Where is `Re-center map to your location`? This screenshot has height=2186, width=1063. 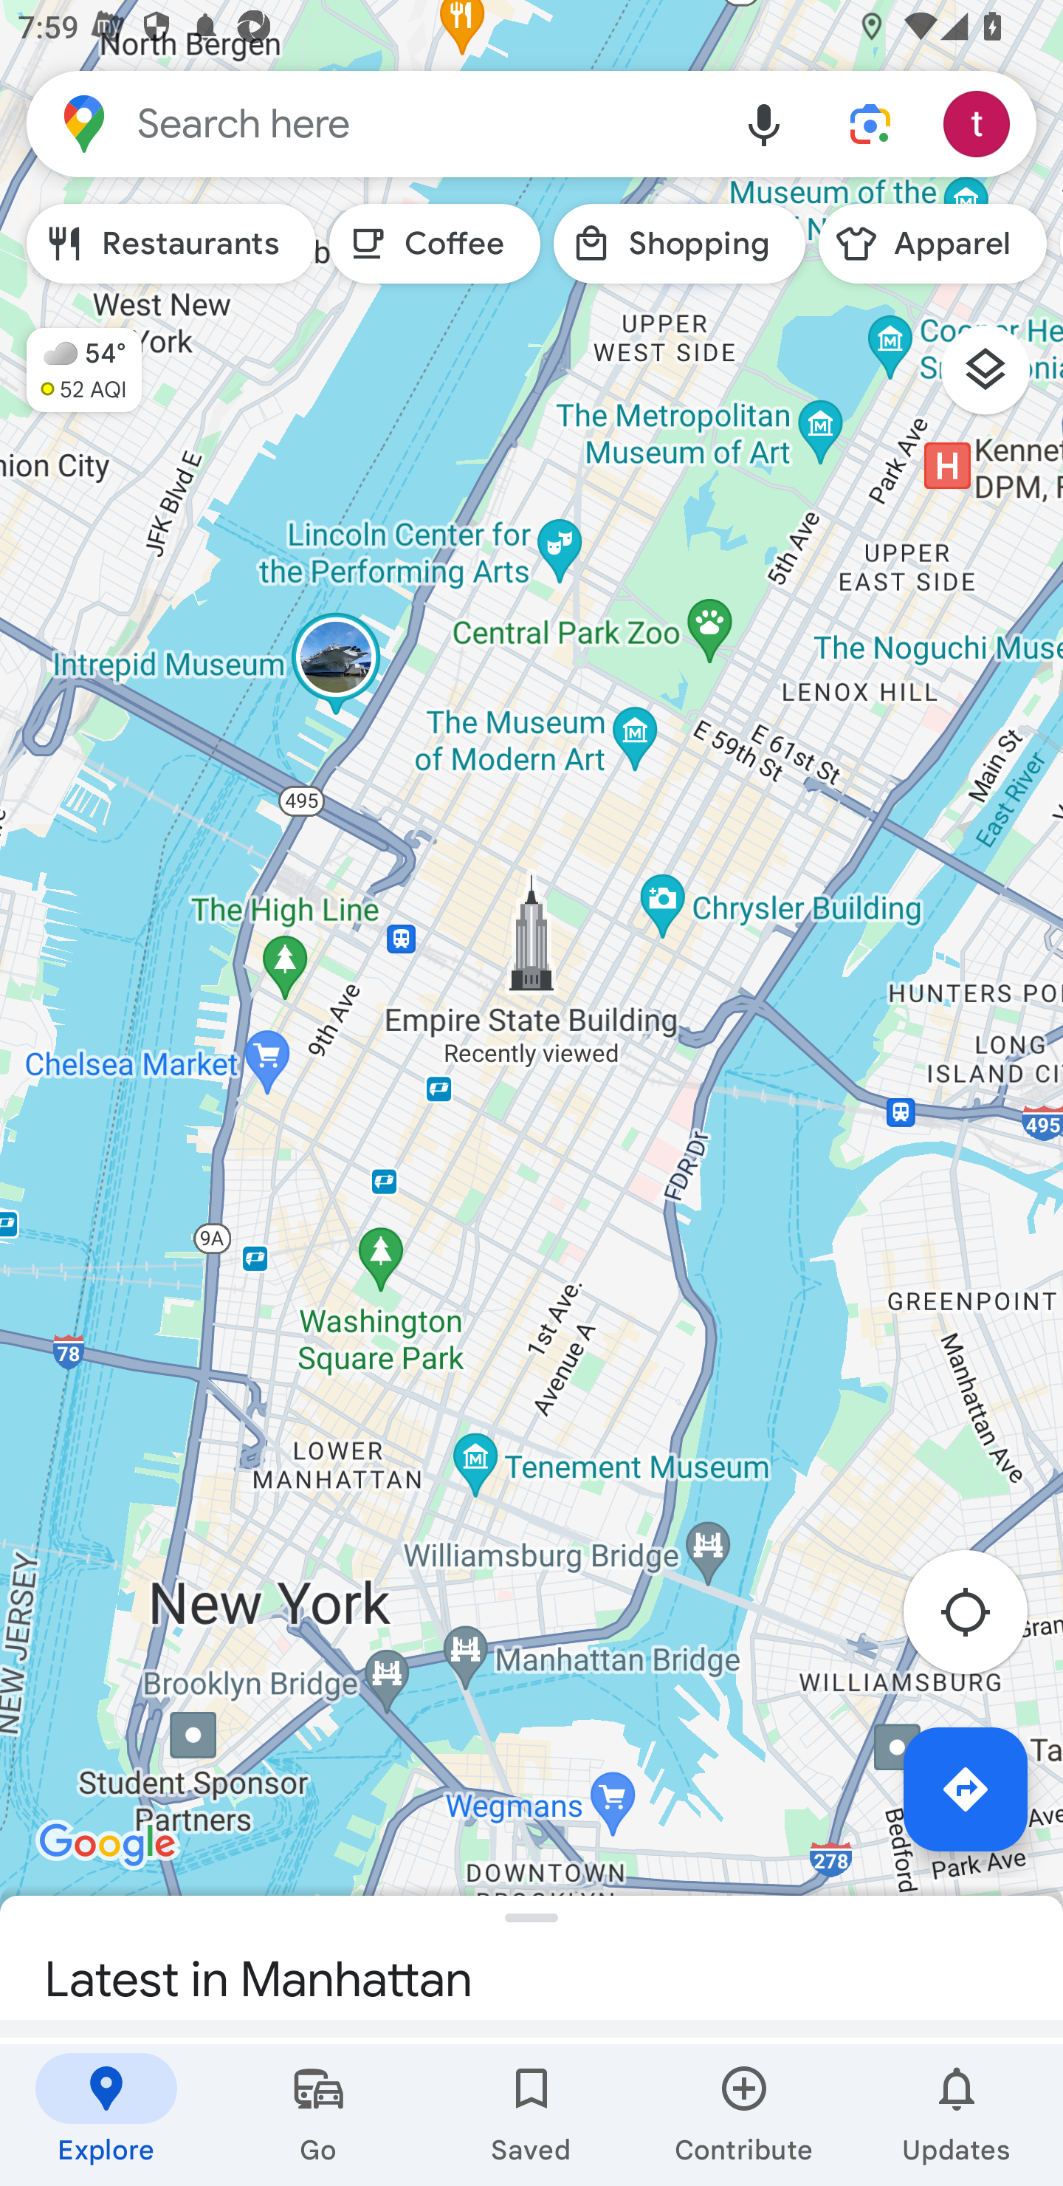 Re-center map to your location is located at coordinates (979, 1619).